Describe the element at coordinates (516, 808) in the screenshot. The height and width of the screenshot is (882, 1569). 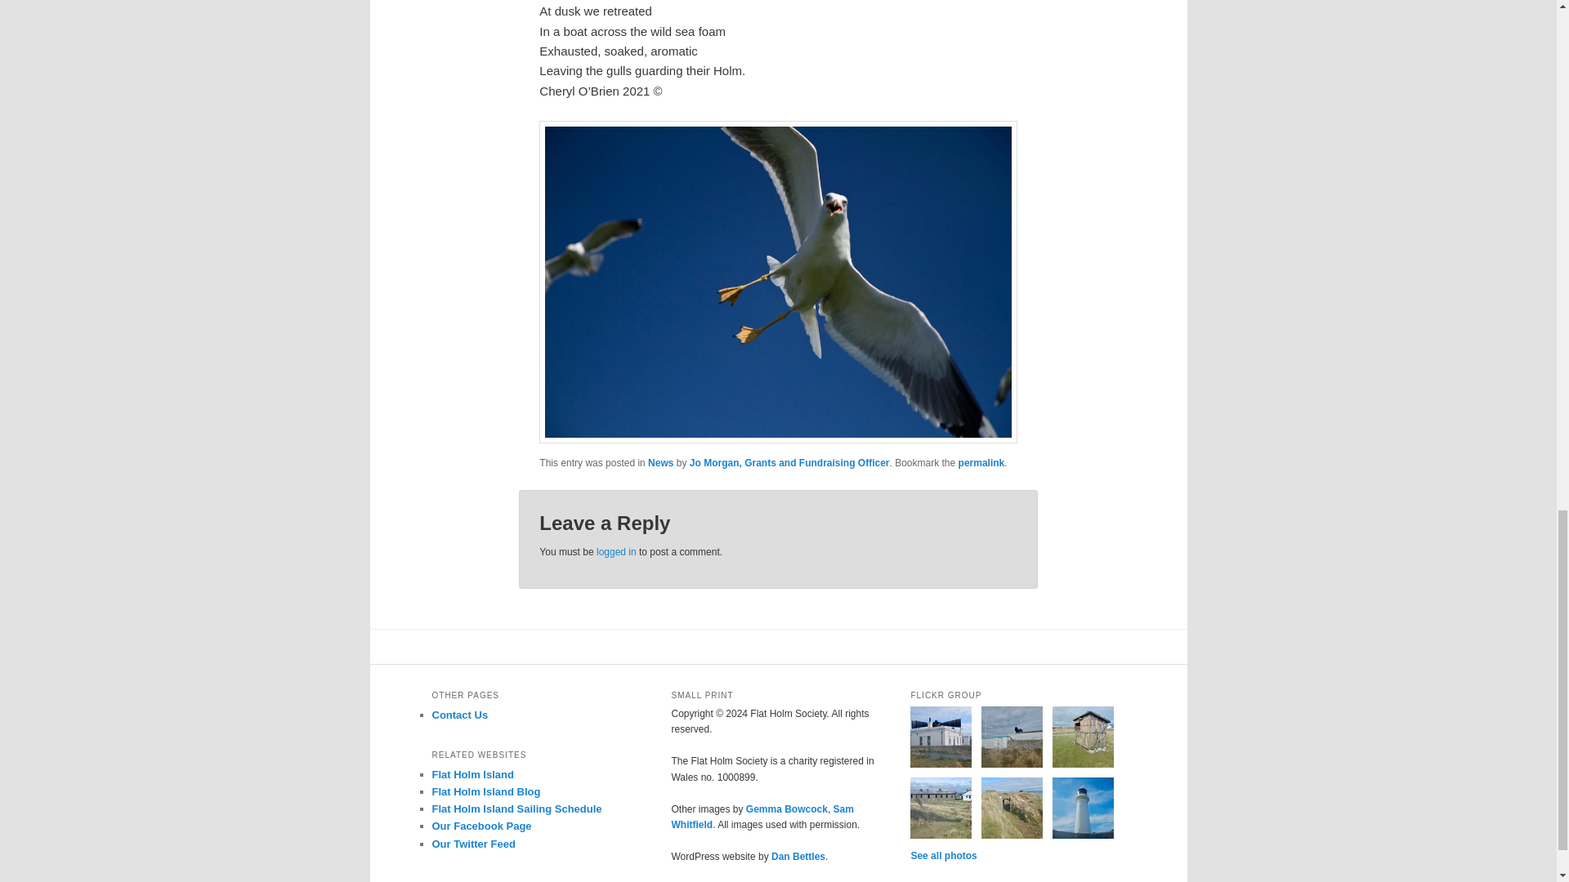
I see `Latest sailing times and availability ` at that location.